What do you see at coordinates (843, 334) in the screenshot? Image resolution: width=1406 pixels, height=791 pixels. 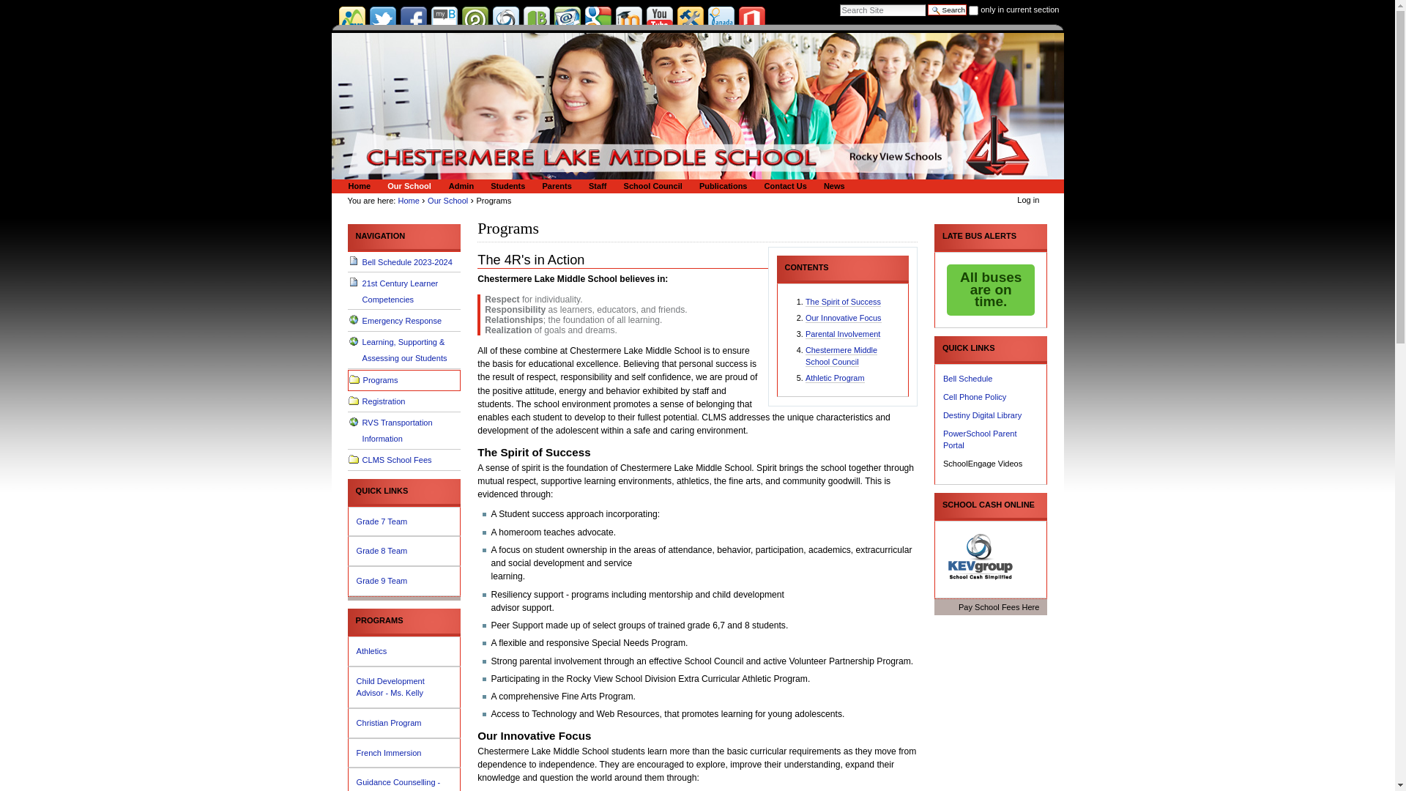 I see `Parental Involvement` at bounding box center [843, 334].